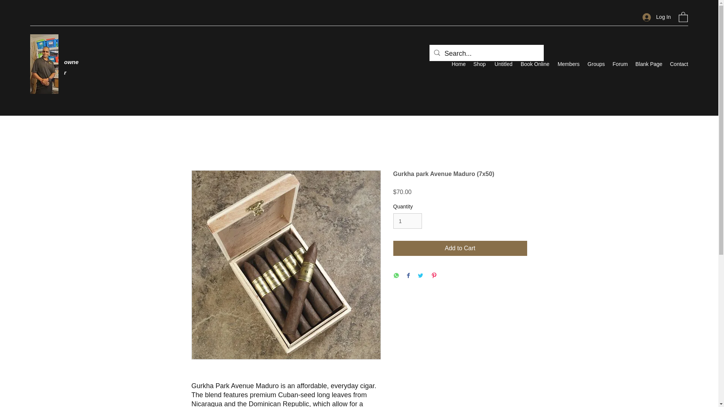 The width and height of the screenshot is (724, 407). I want to click on Untitled, so click(502, 64).